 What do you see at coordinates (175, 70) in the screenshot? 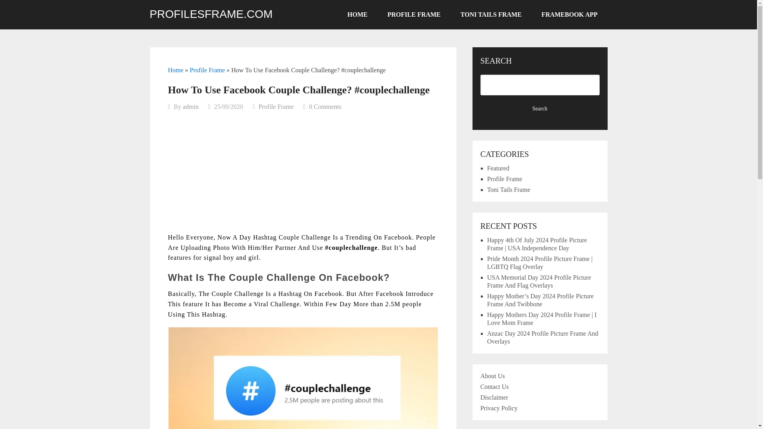
I see `Home` at bounding box center [175, 70].